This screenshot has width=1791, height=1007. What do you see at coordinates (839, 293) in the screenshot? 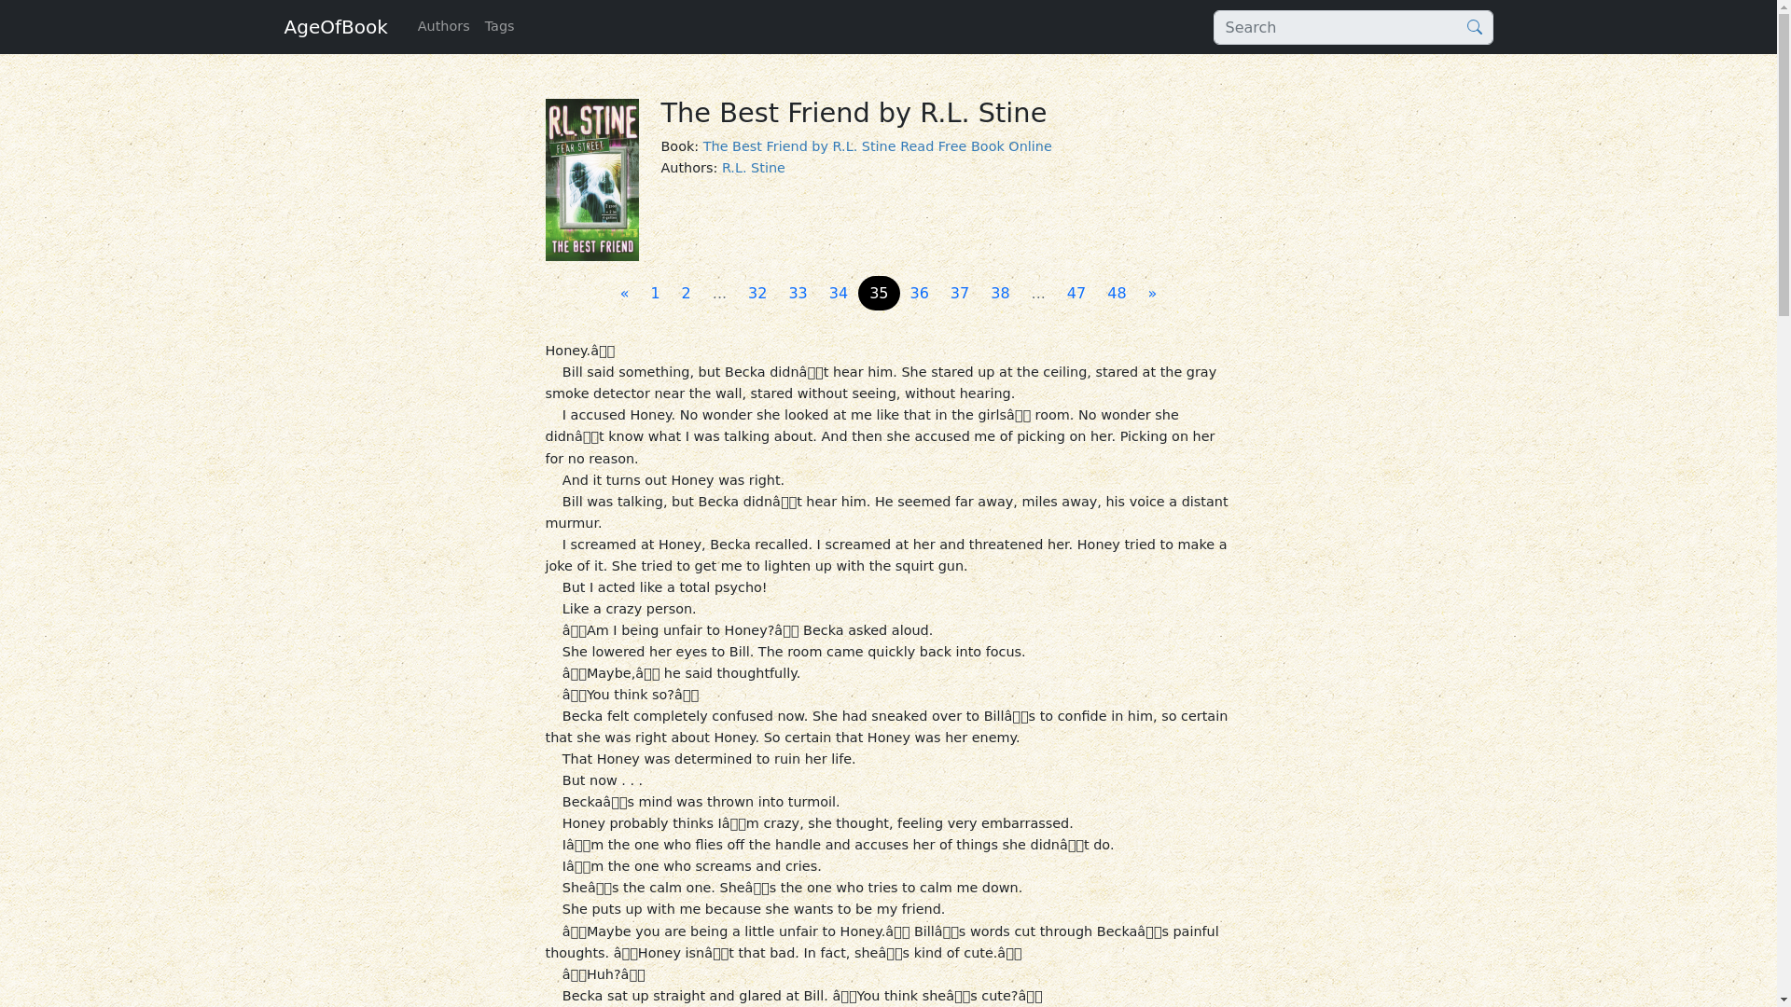
I see `34` at bounding box center [839, 293].